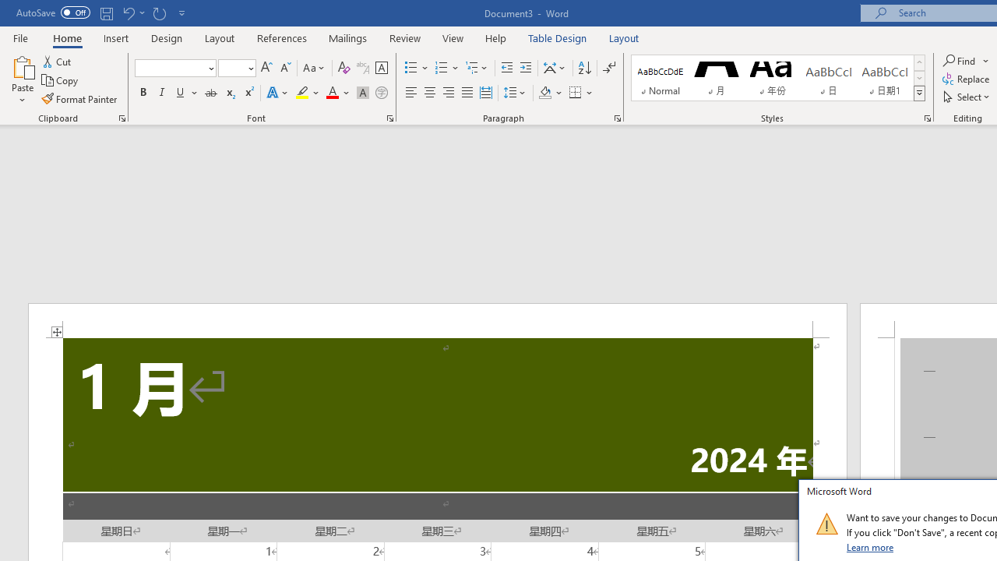 The image size is (997, 561). What do you see at coordinates (871, 547) in the screenshot?
I see `Learn more` at bounding box center [871, 547].